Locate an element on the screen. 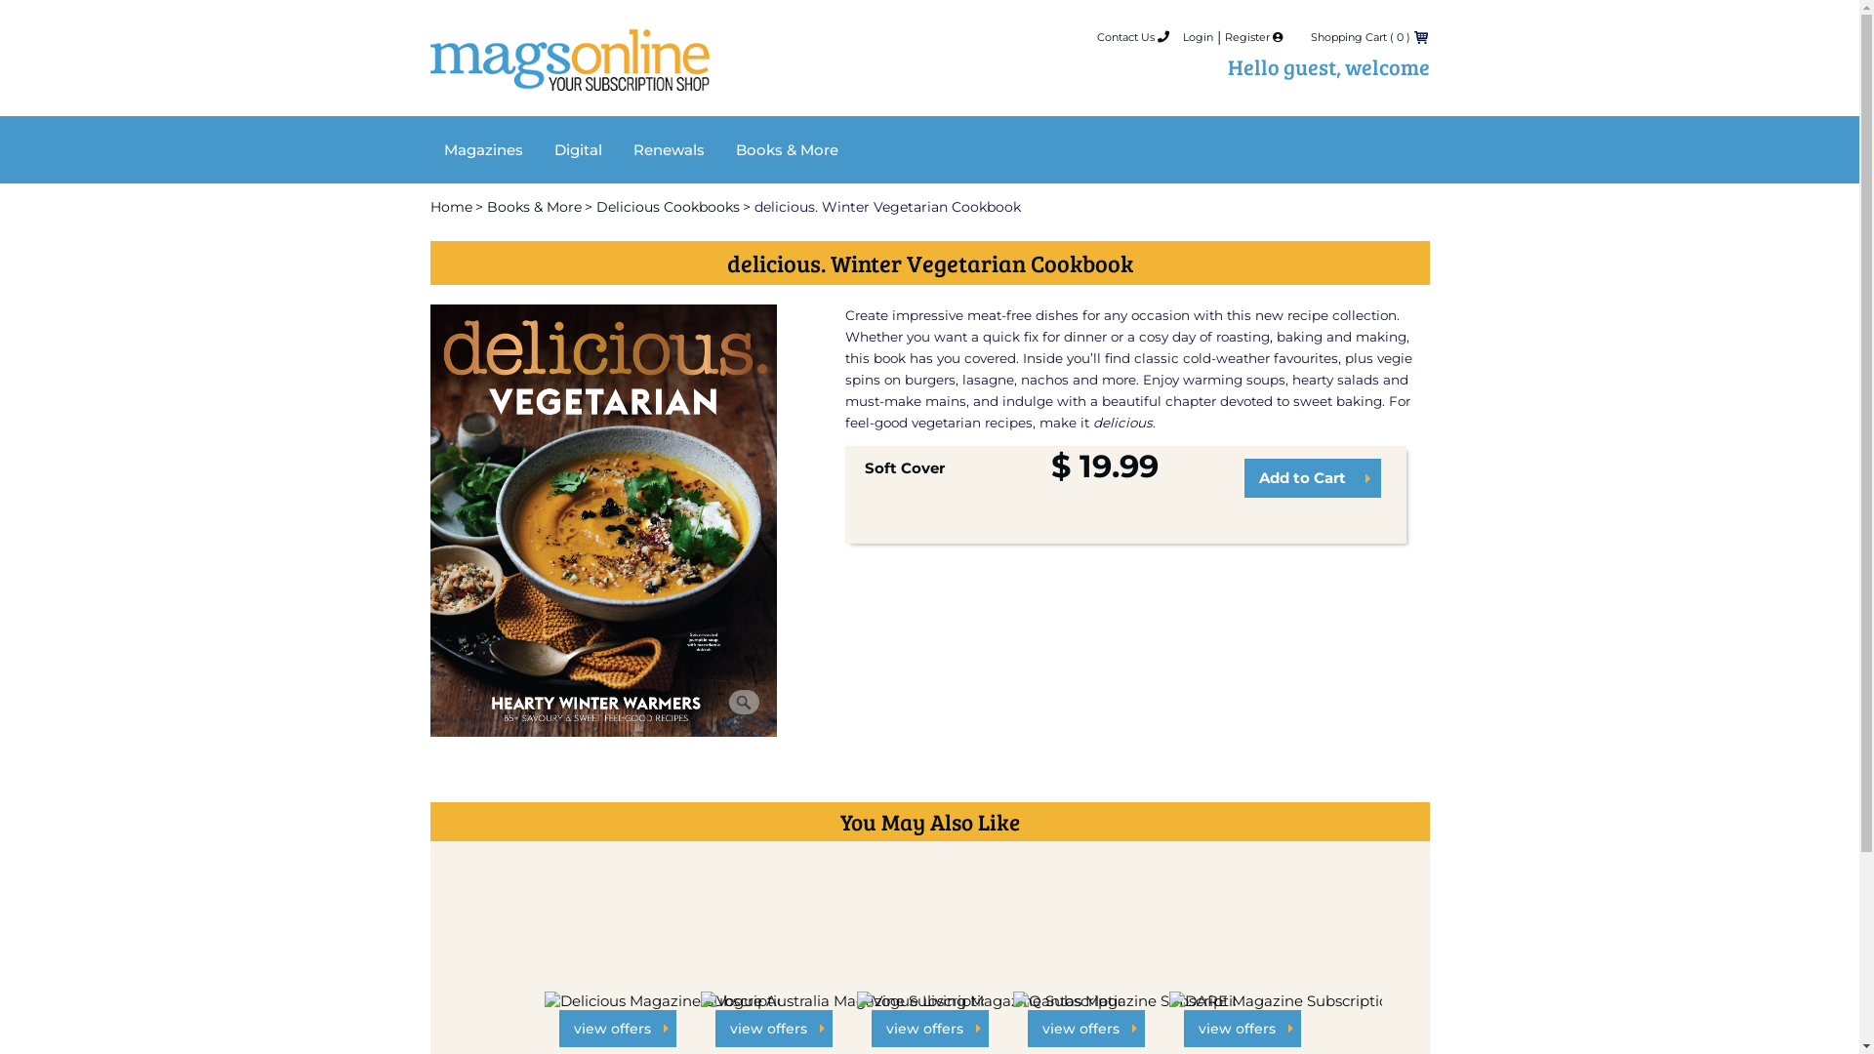 This screenshot has height=1054, width=1874. Shopping Cart ( 0 ) is located at coordinates (1360, 37).